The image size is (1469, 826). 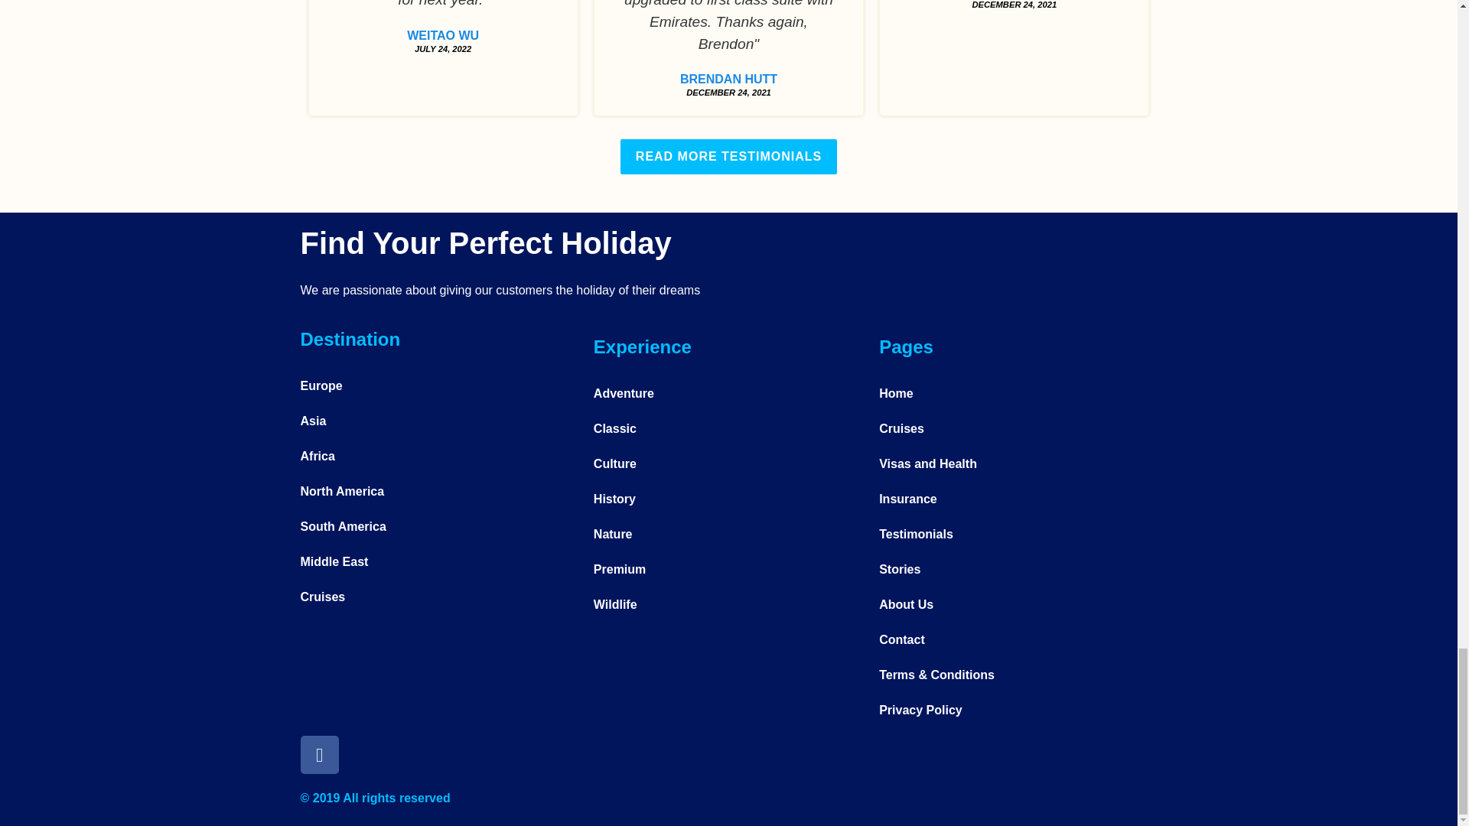 I want to click on Asia, so click(x=442, y=421).